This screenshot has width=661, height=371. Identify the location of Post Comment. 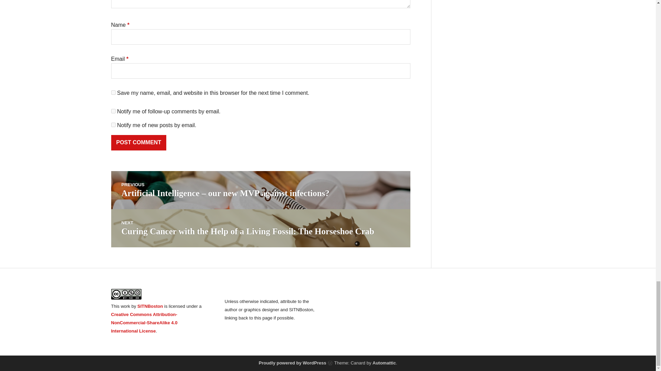
(138, 143).